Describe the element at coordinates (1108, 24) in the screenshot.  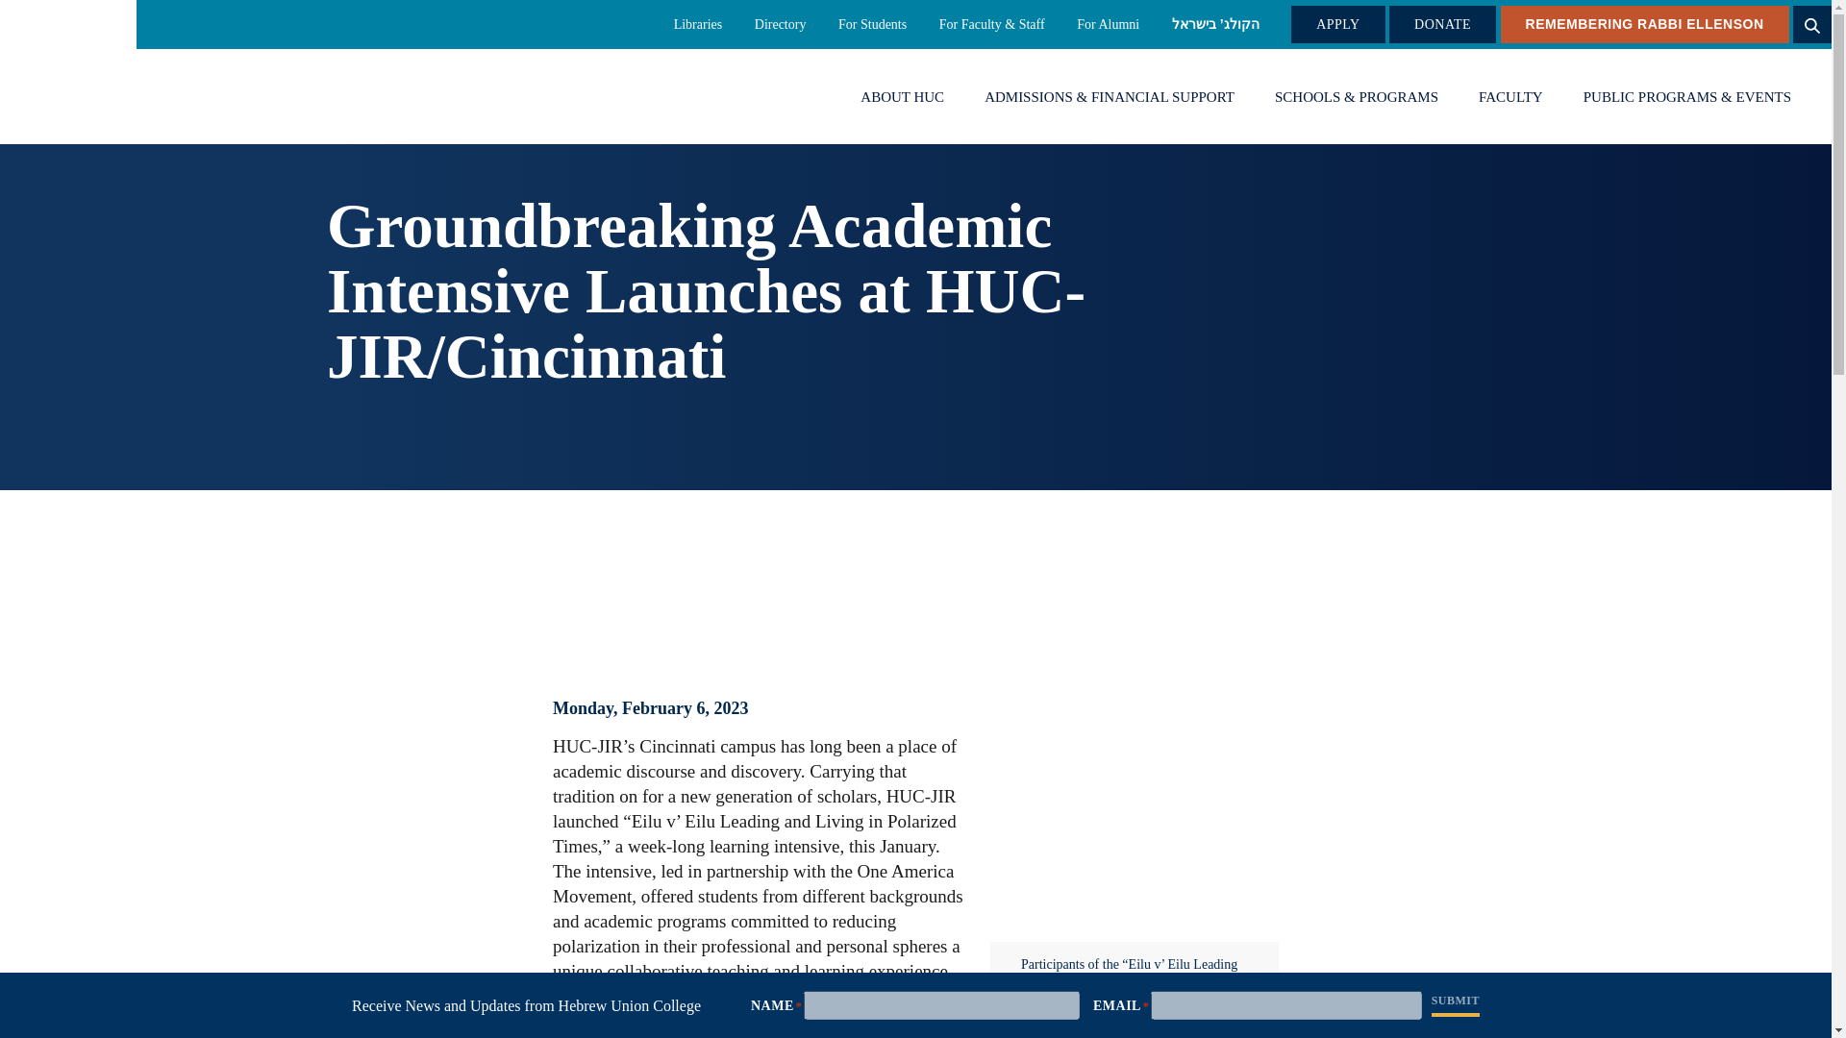
I see `For Alumni` at that location.